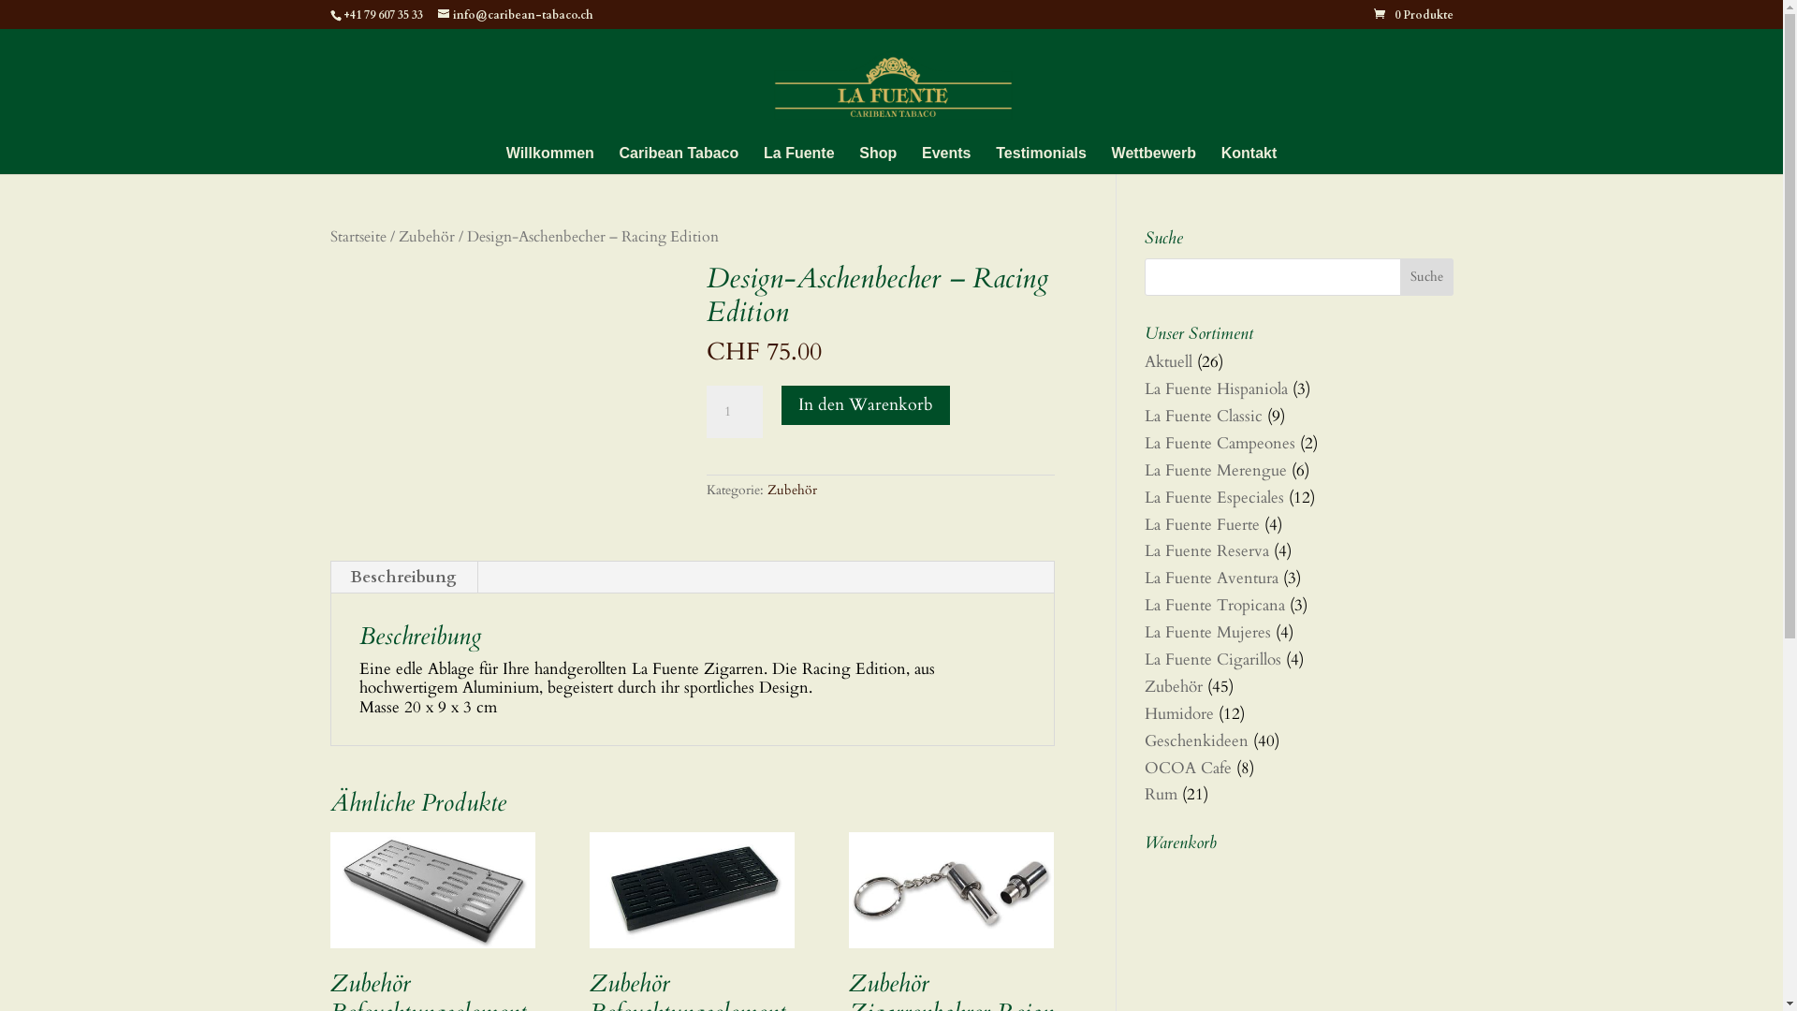 Image resolution: width=1797 pixels, height=1011 pixels. Describe the element at coordinates (1187, 768) in the screenshot. I see `OCOA Cafe` at that location.